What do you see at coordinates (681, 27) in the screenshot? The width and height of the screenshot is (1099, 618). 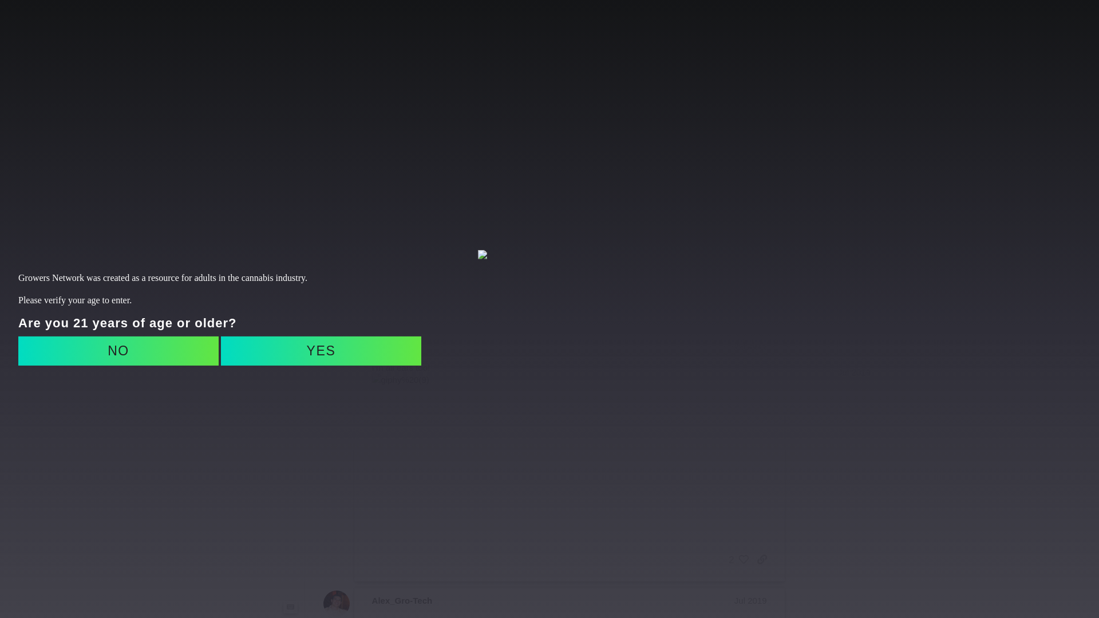 I see `SEEDS` at bounding box center [681, 27].